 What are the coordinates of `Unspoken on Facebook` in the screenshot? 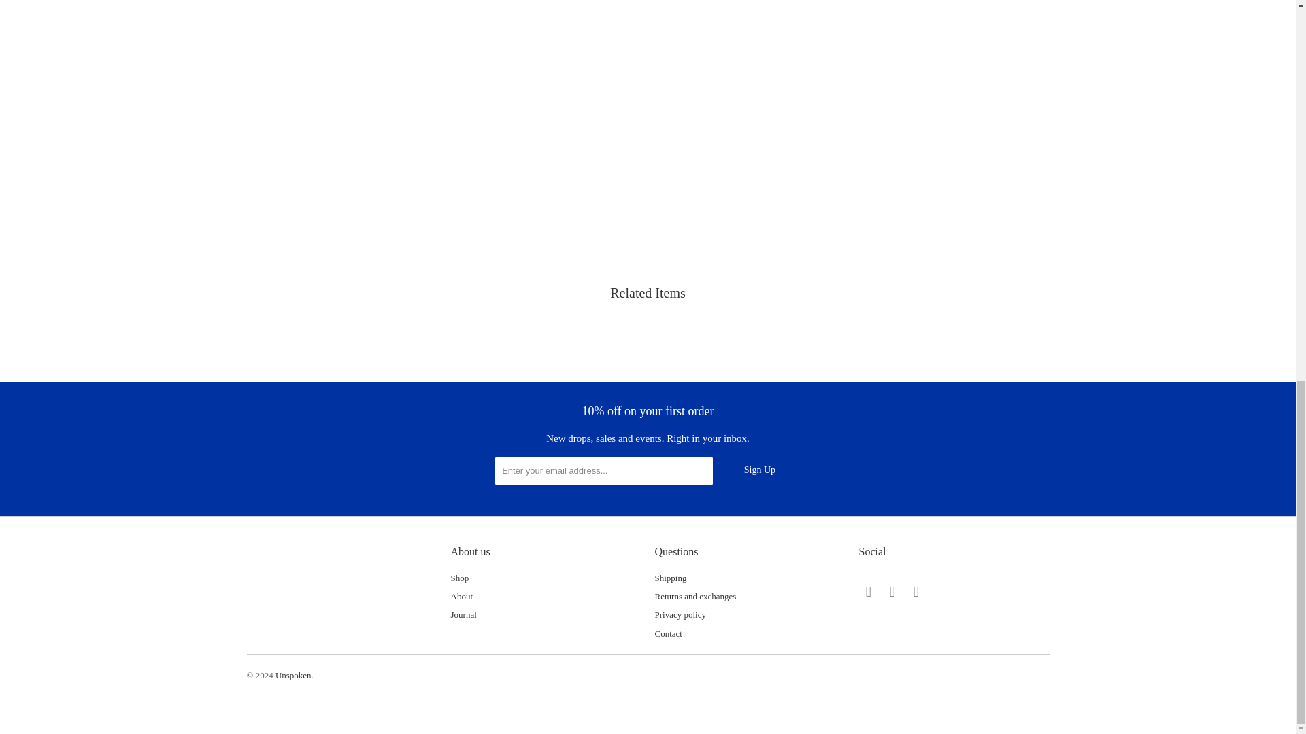 It's located at (892, 591).